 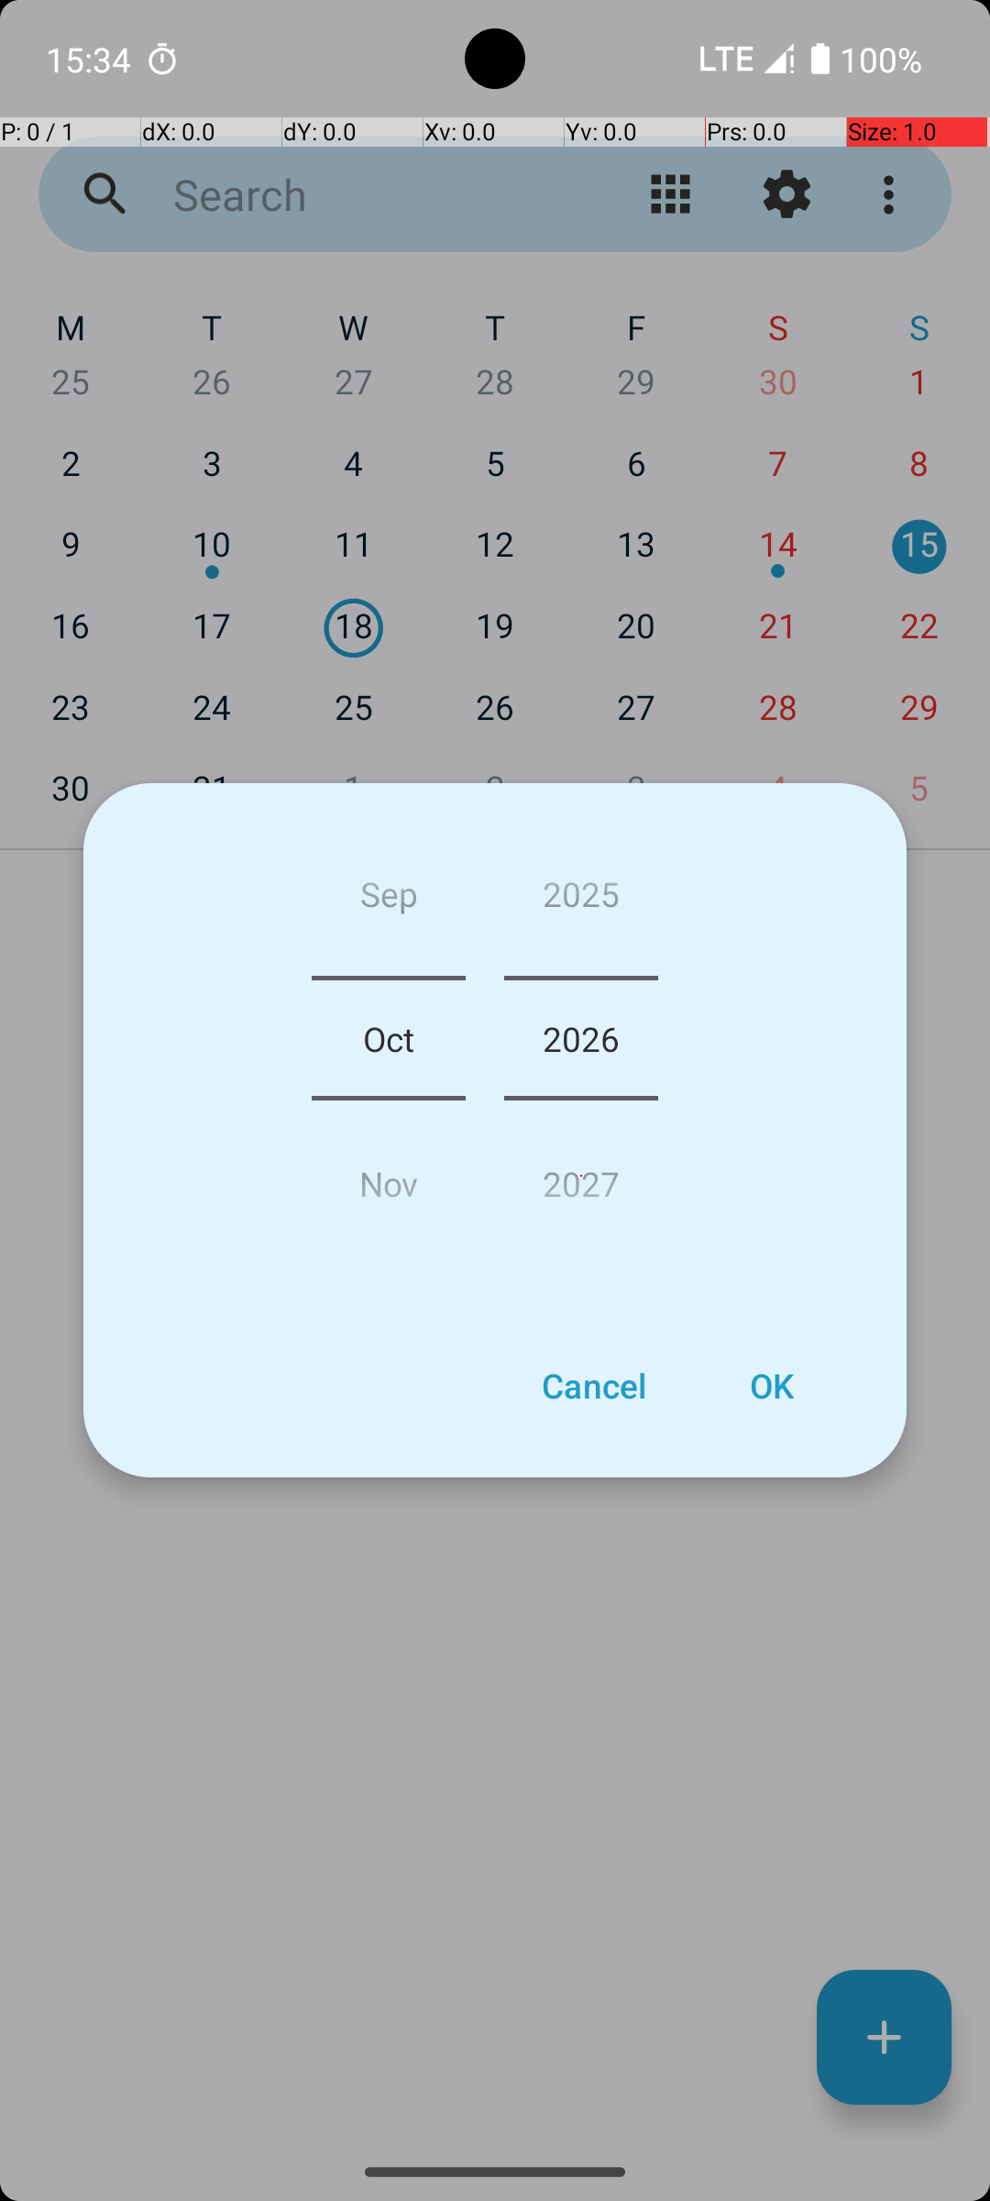 I want to click on 2027, so click(x=581, y=1176).